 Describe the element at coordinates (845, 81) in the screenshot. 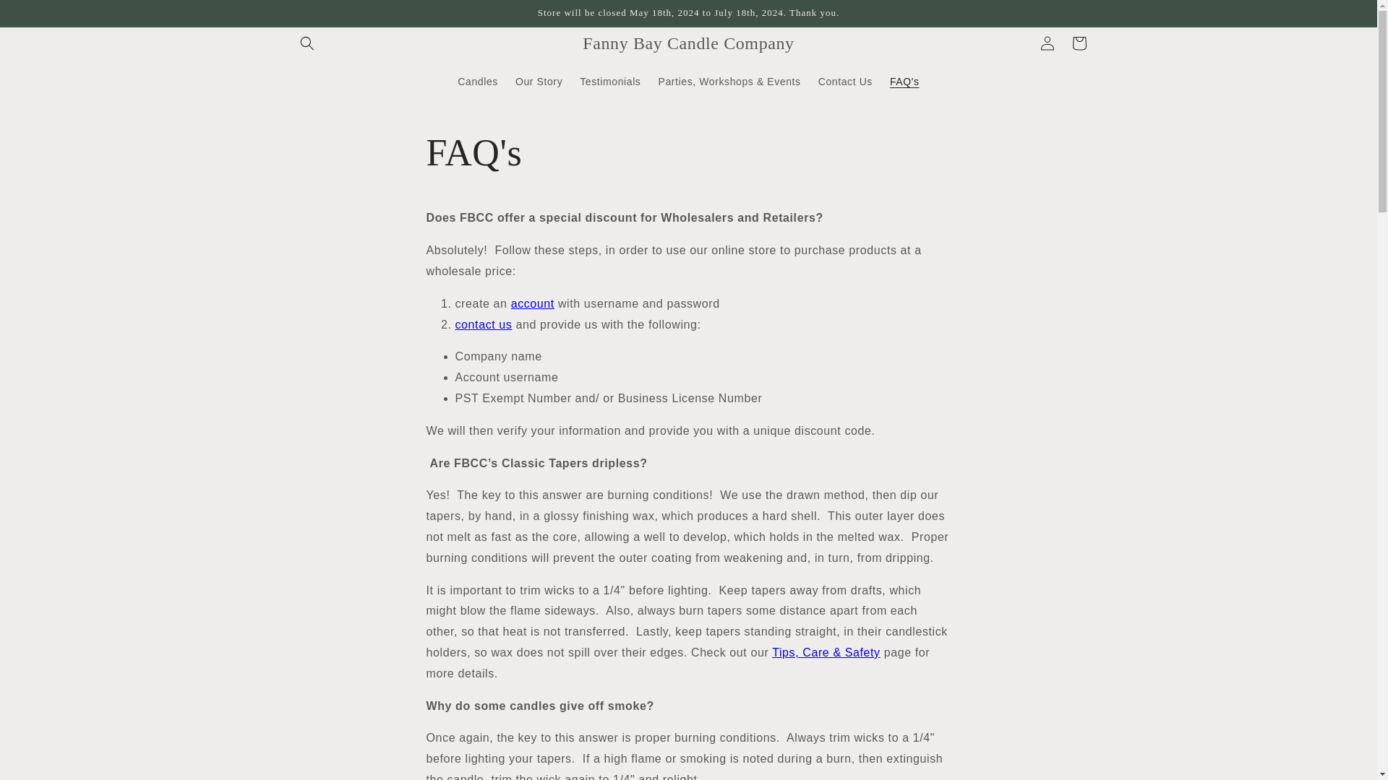

I see `Contact Us` at that location.